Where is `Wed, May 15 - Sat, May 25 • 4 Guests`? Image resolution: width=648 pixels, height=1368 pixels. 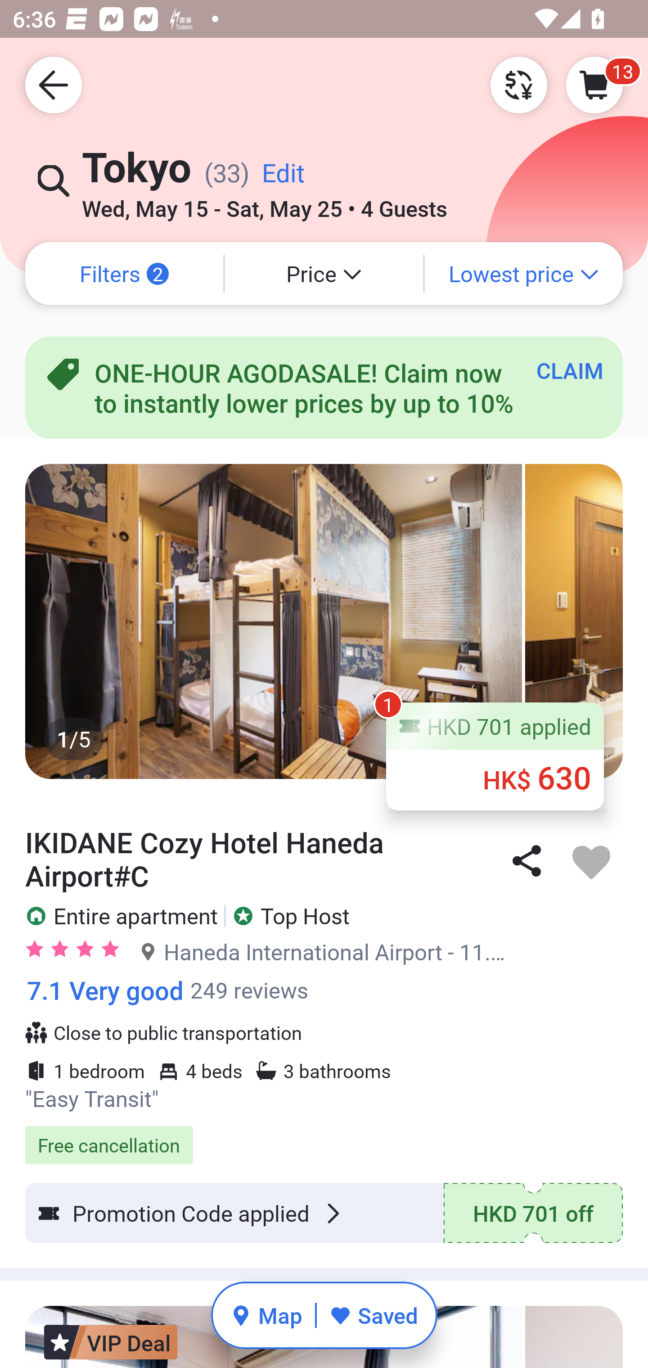
Wed, May 15 - Sat, May 25 • 4 Guests is located at coordinates (264, 203).